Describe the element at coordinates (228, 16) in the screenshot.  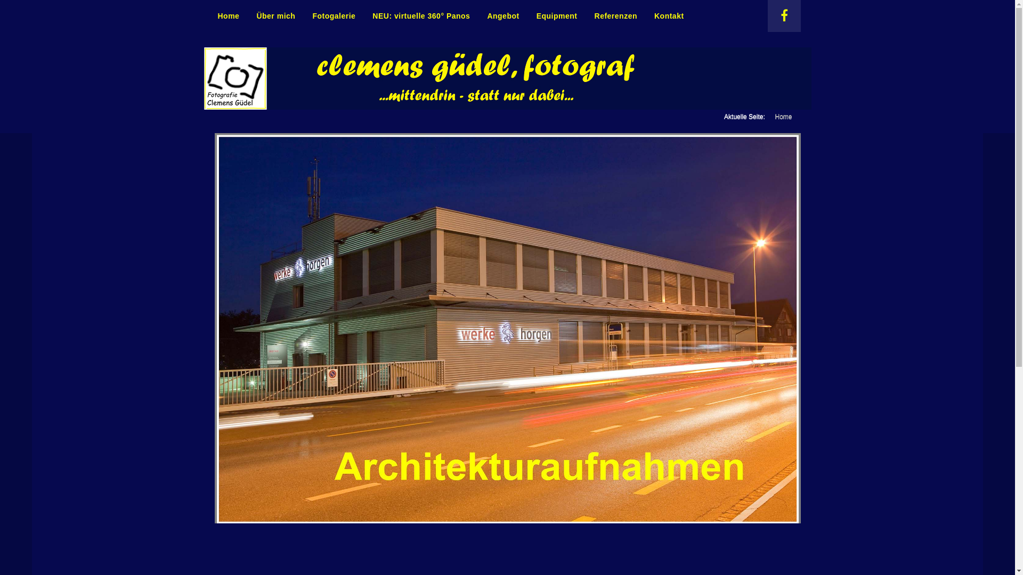
I see `Home` at that location.